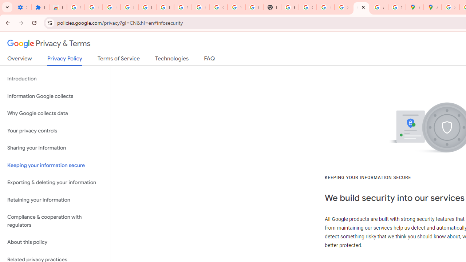 The width and height of the screenshot is (466, 262). Describe the element at coordinates (55, 183) in the screenshot. I see `Exporting & deleting your information` at that location.